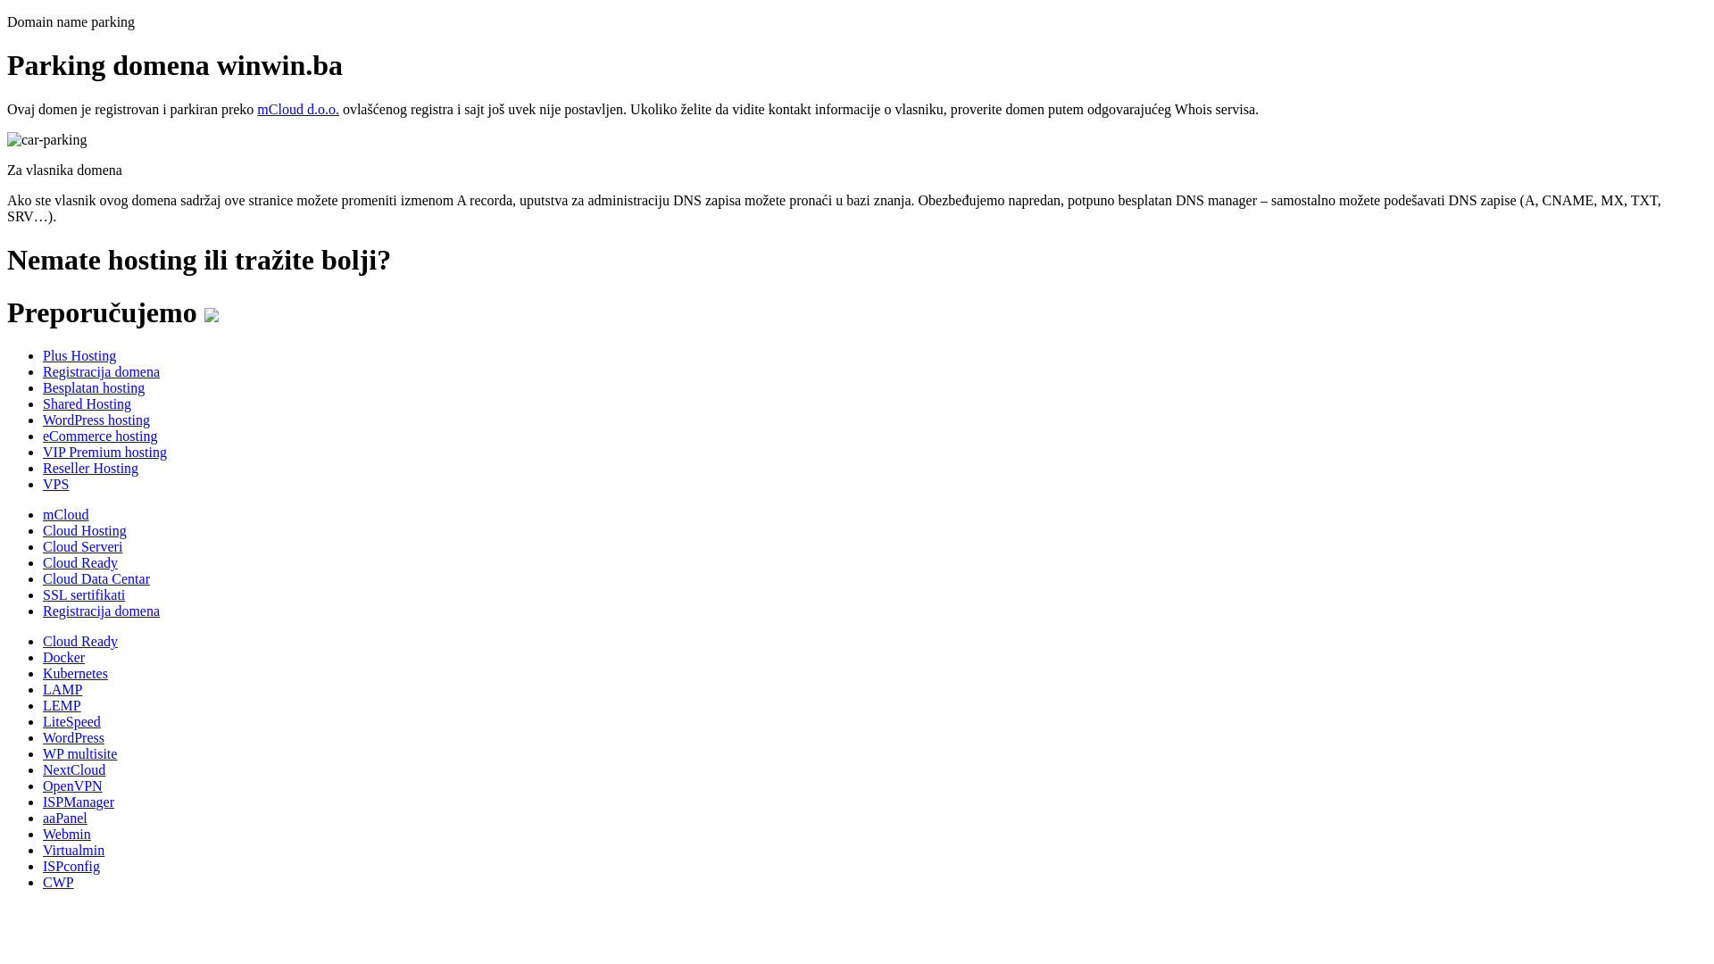 The image size is (1714, 964). I want to click on VPS, so click(55, 484).